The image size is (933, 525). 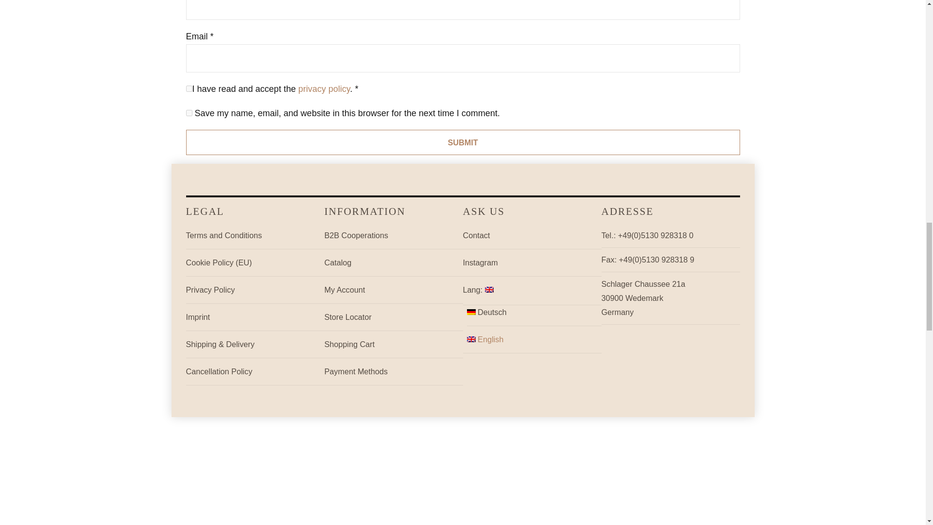 What do you see at coordinates (463, 142) in the screenshot?
I see `Submit` at bounding box center [463, 142].